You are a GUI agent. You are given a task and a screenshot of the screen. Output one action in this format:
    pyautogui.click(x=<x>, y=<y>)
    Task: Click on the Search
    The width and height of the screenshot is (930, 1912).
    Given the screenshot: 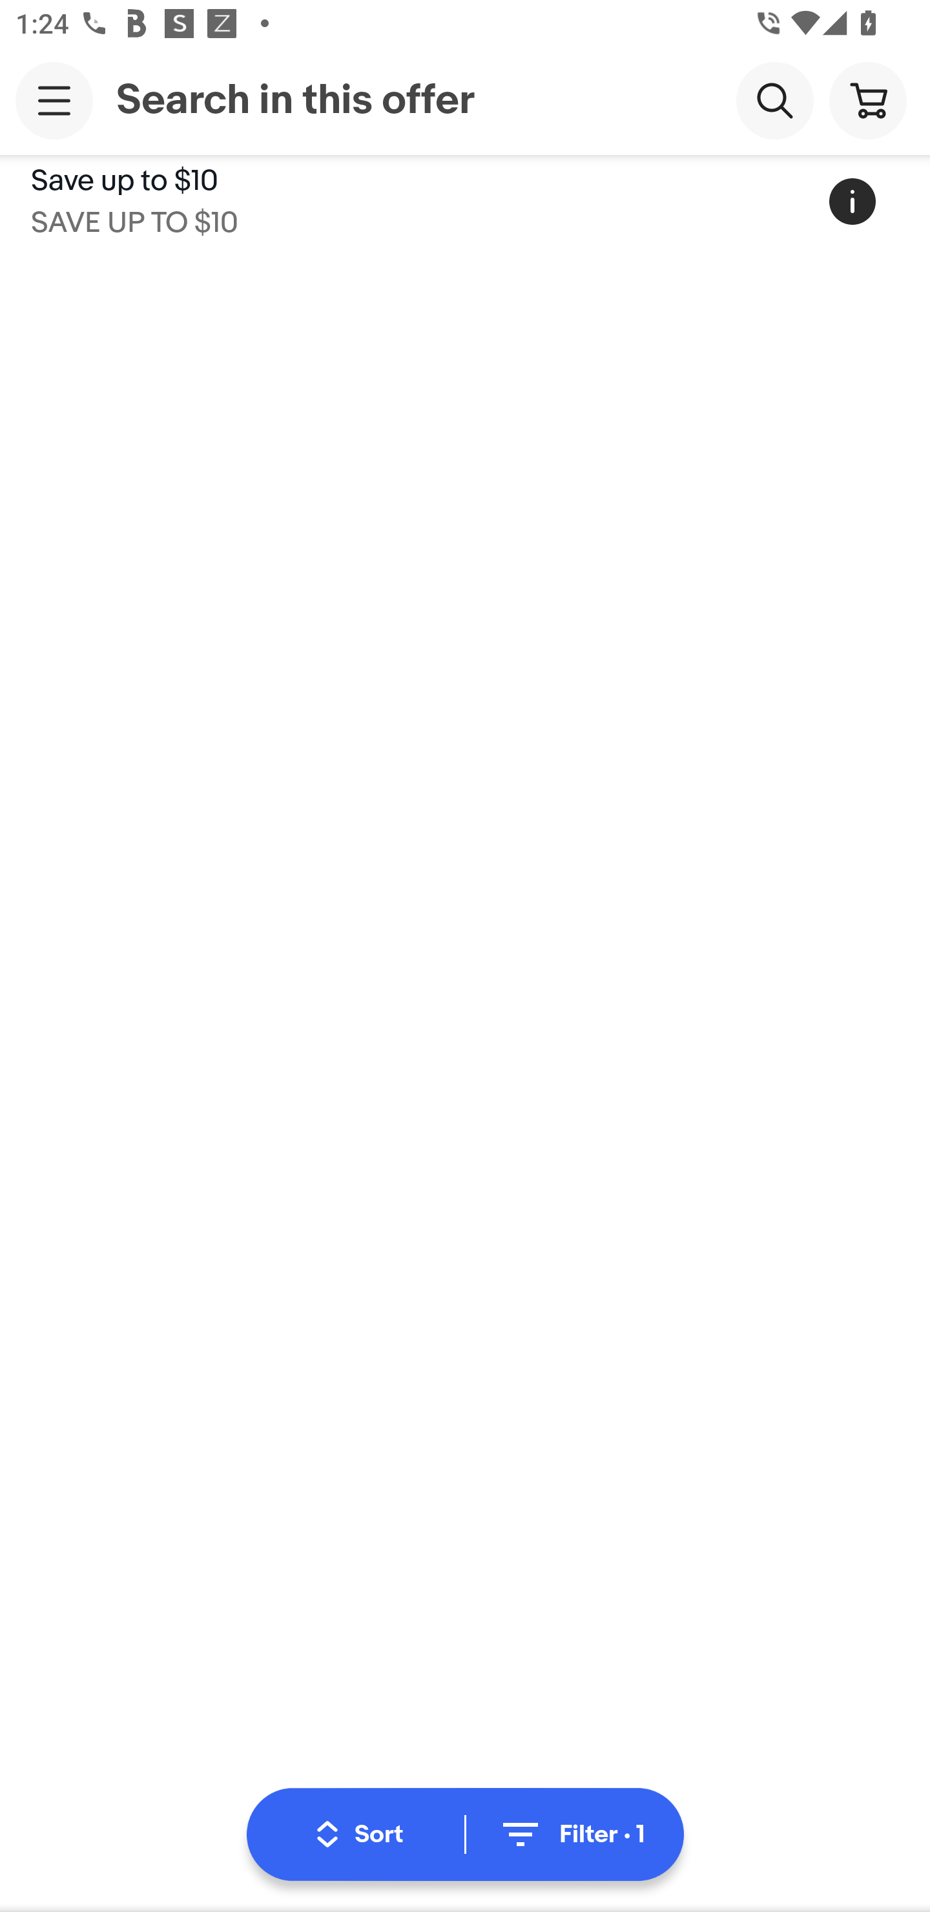 What is the action you would take?
    pyautogui.click(x=774, y=99)
    